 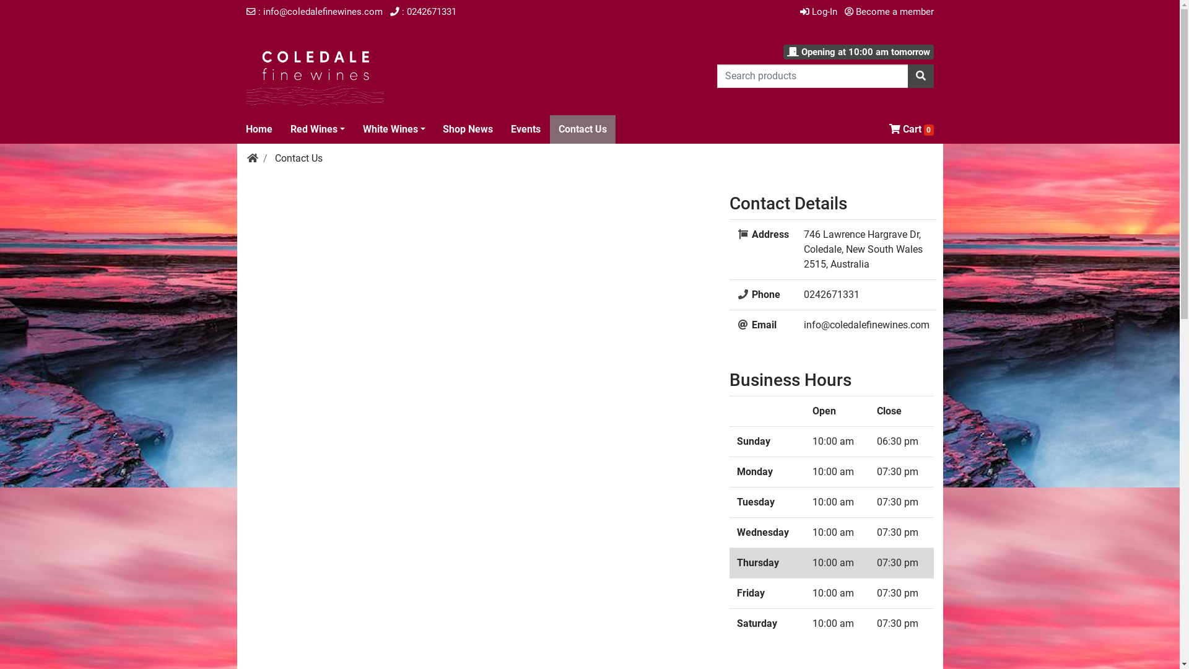 What do you see at coordinates (318, 129) in the screenshot?
I see `Red Wines` at bounding box center [318, 129].